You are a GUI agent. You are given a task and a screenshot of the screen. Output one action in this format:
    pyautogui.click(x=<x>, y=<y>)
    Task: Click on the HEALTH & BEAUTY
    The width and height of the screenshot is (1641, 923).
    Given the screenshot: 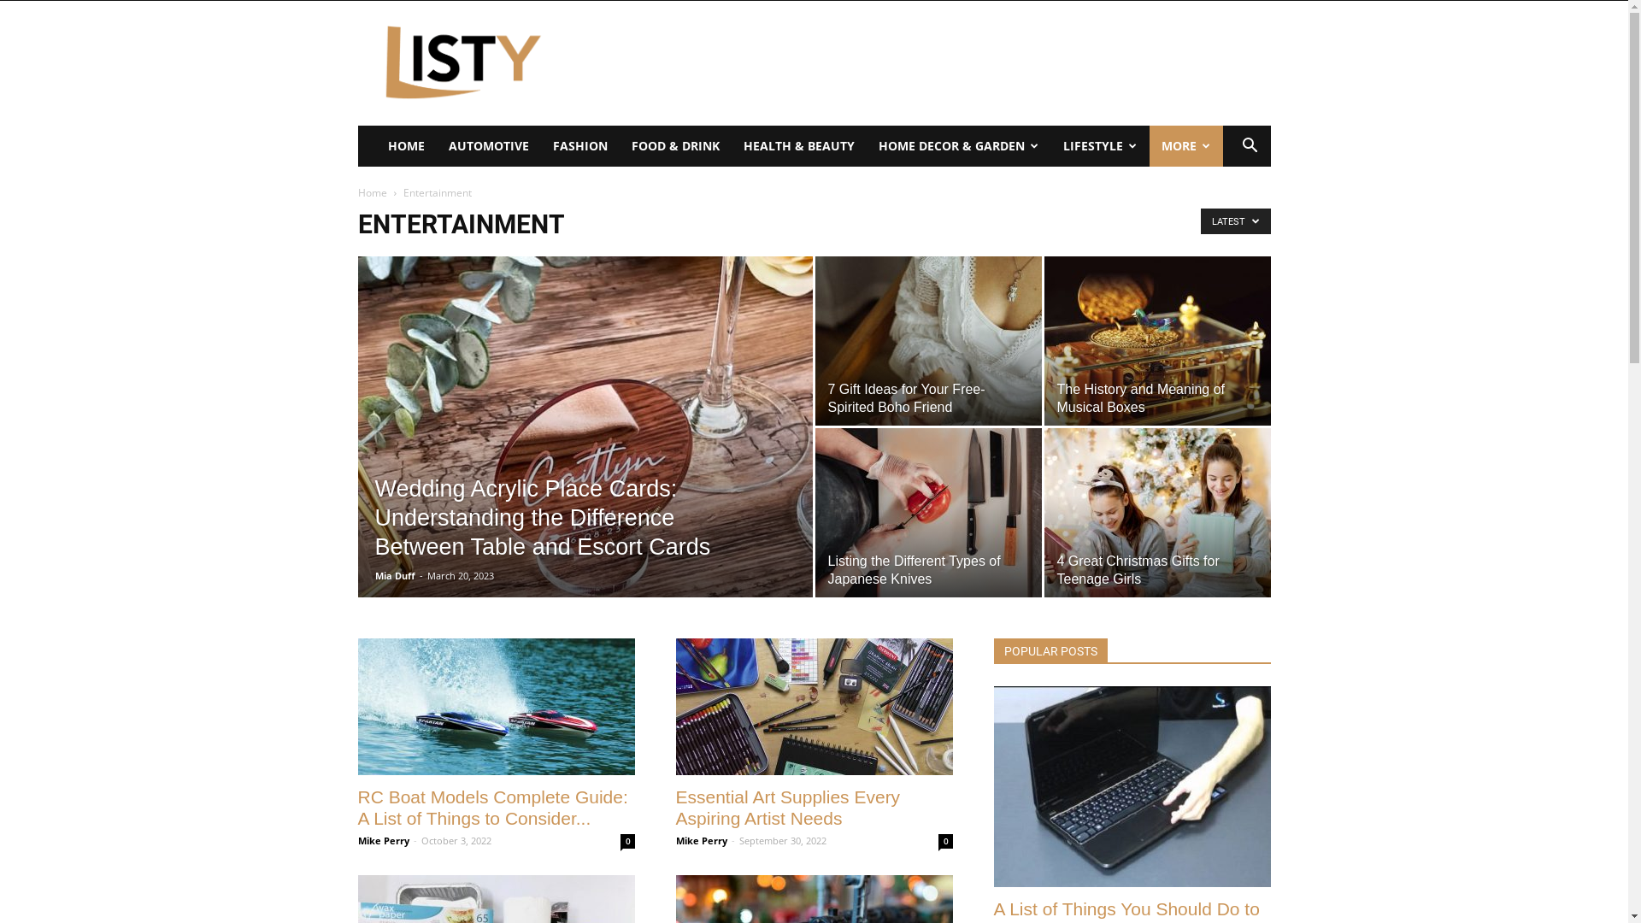 What is the action you would take?
    pyautogui.click(x=798, y=146)
    